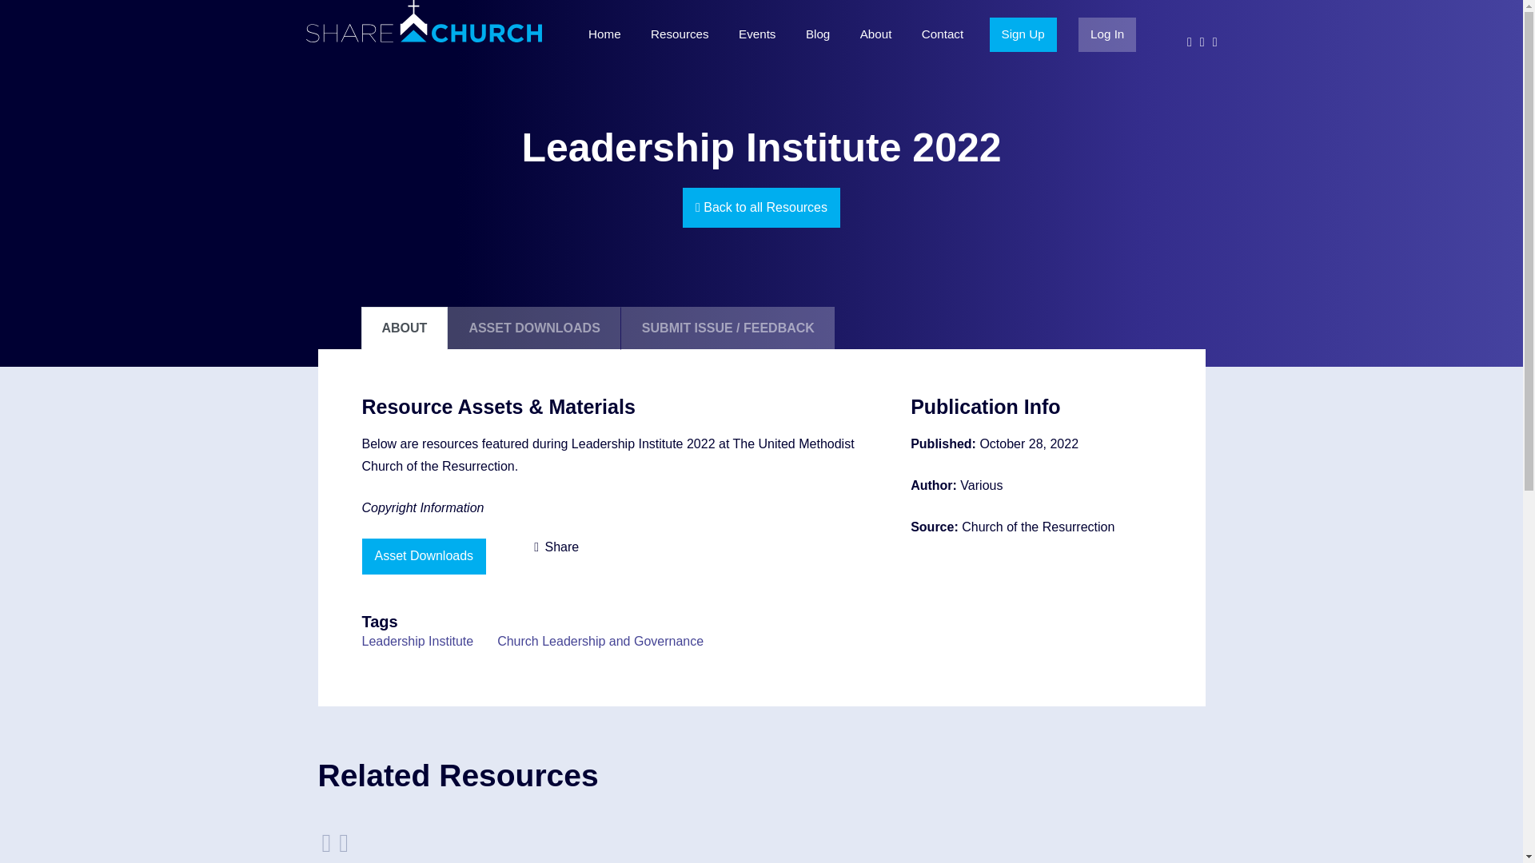 The height and width of the screenshot is (863, 1535). Describe the element at coordinates (757, 34) in the screenshot. I see `Events` at that location.